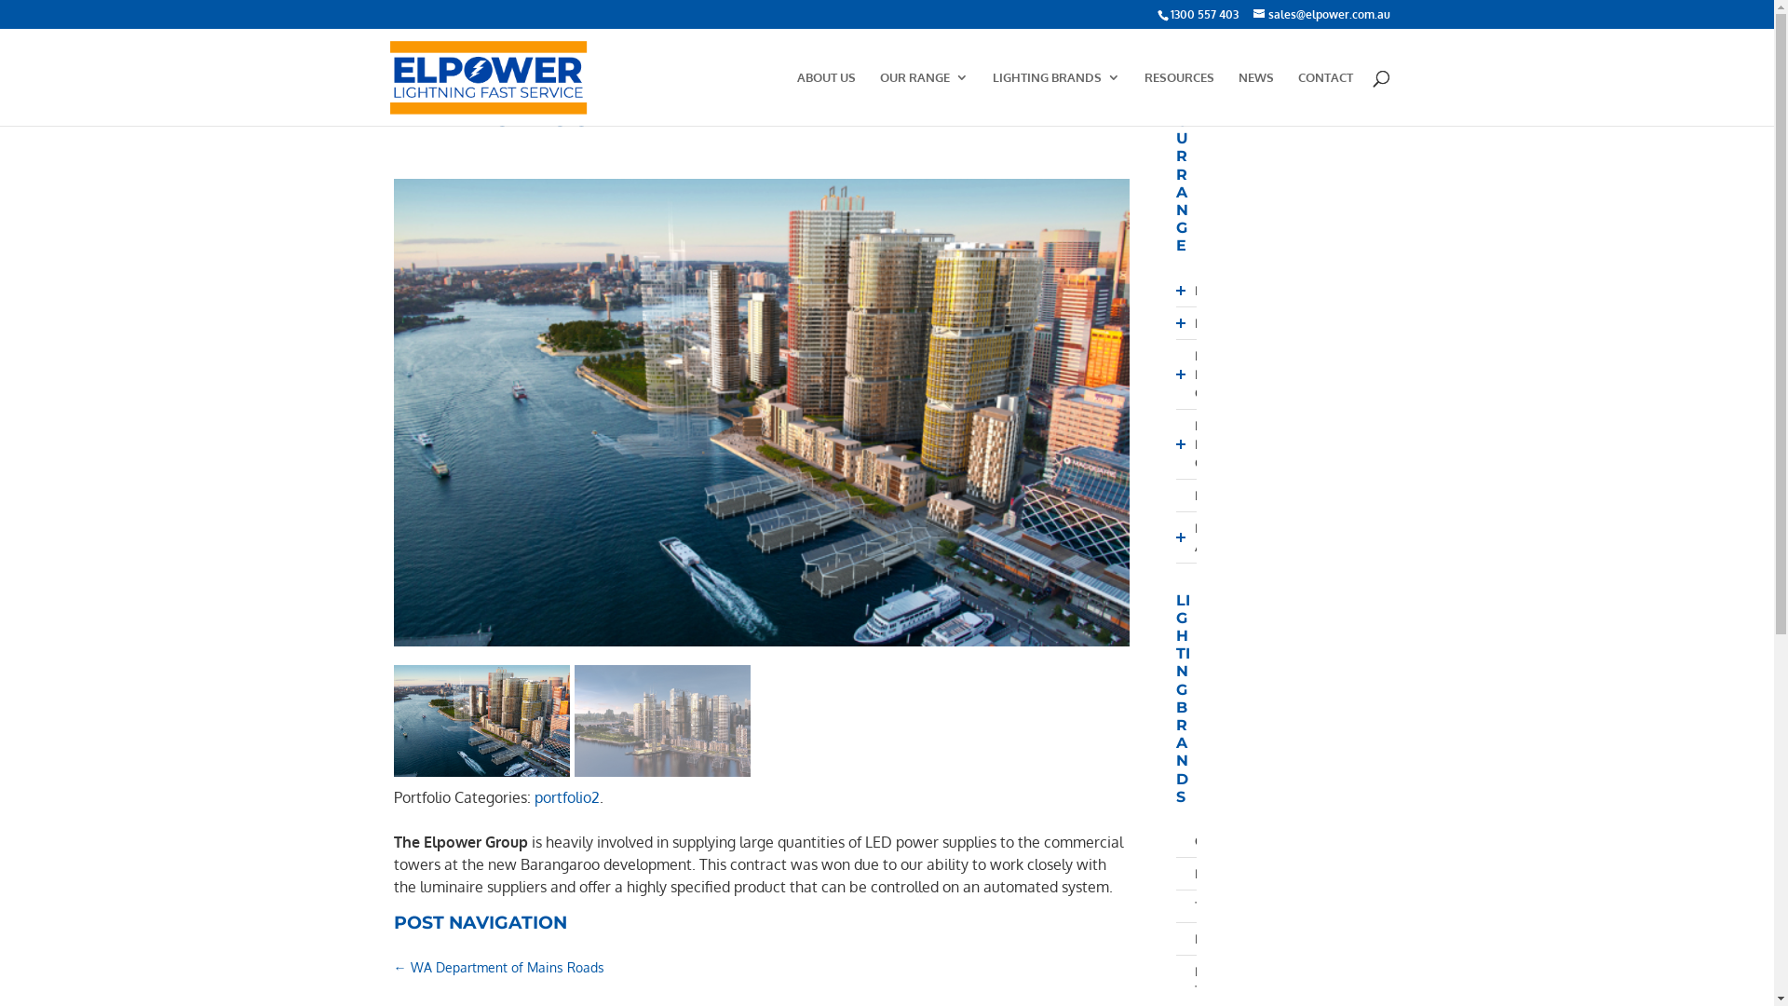 The width and height of the screenshot is (1788, 1006). I want to click on BJB, so click(1195, 939).